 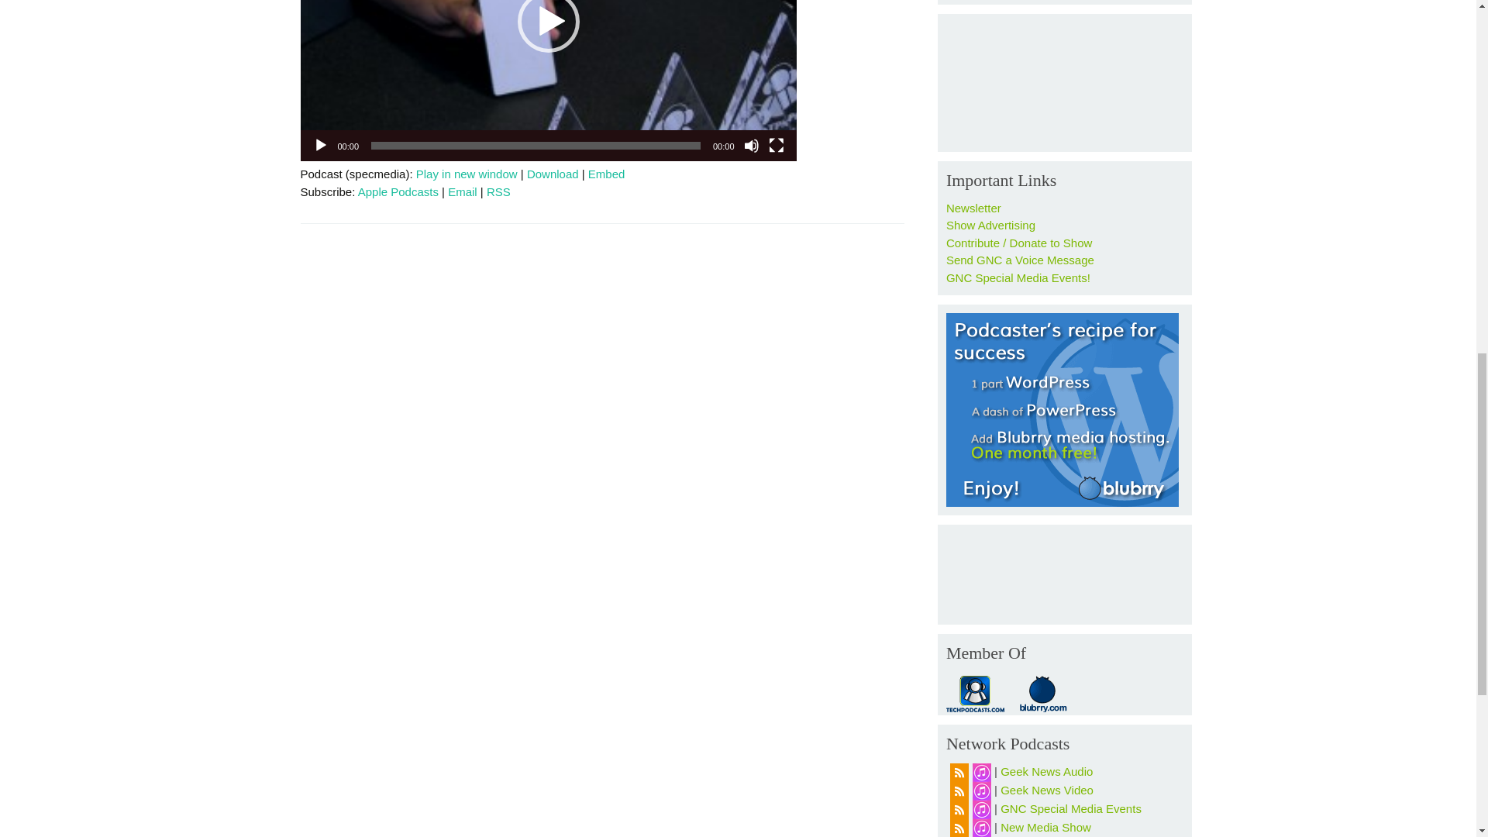 I want to click on Download, so click(x=552, y=174).